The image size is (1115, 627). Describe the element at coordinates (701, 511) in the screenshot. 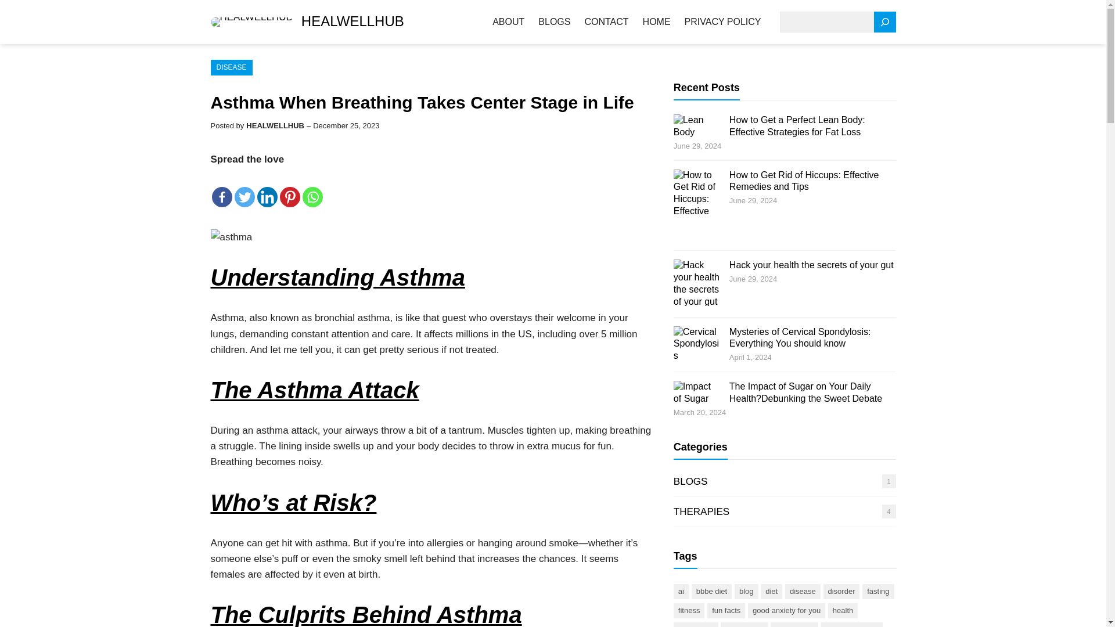

I see `THERAPIES` at that location.